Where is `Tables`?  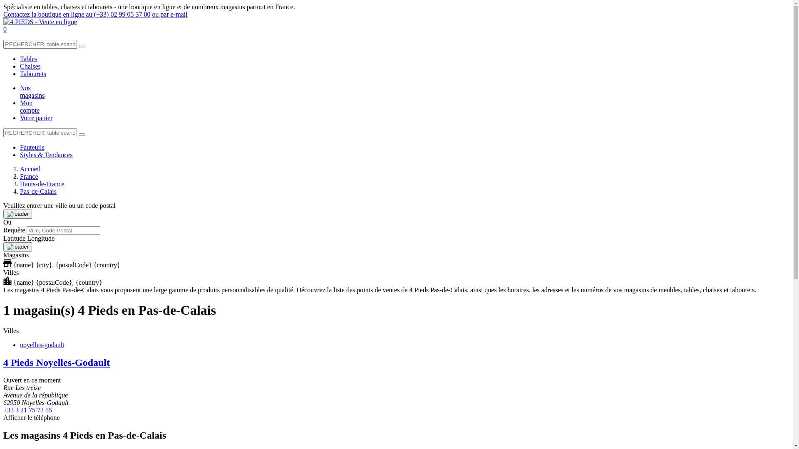 Tables is located at coordinates (29, 59).